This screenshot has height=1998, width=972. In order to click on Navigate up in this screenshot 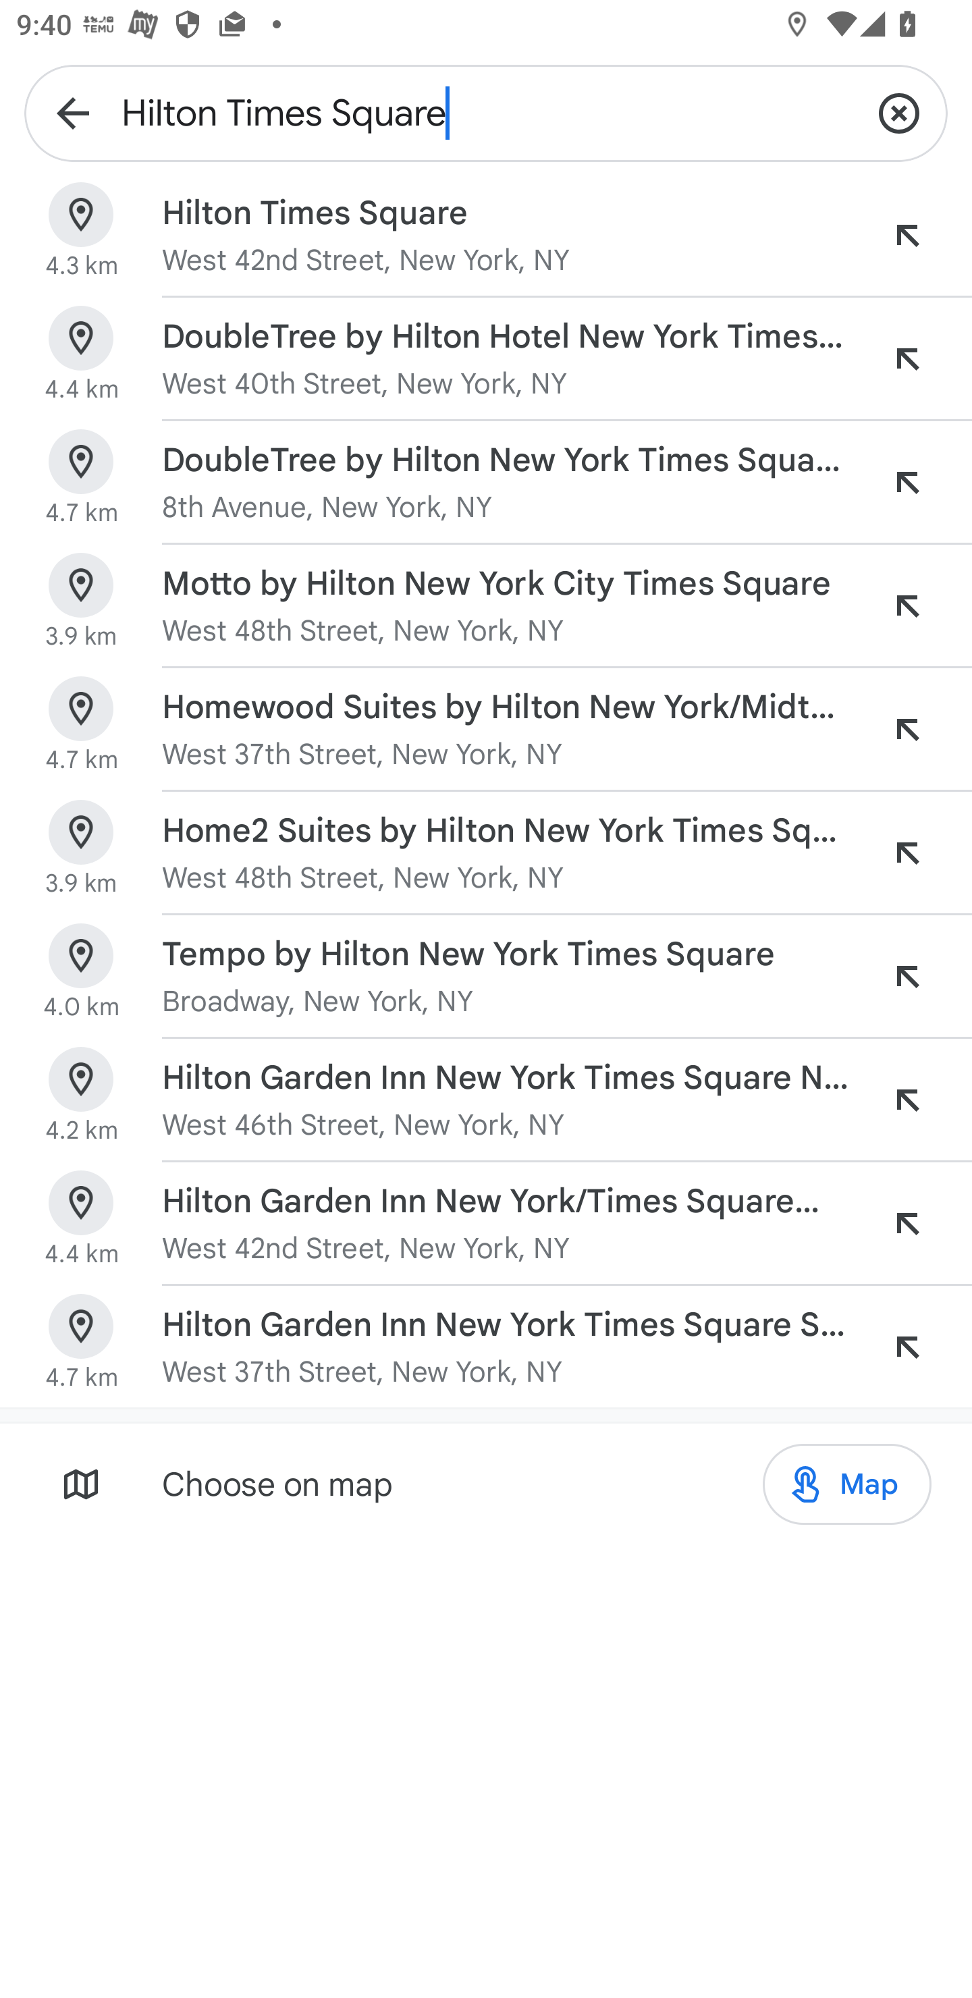, I will do `click(73, 112)`.